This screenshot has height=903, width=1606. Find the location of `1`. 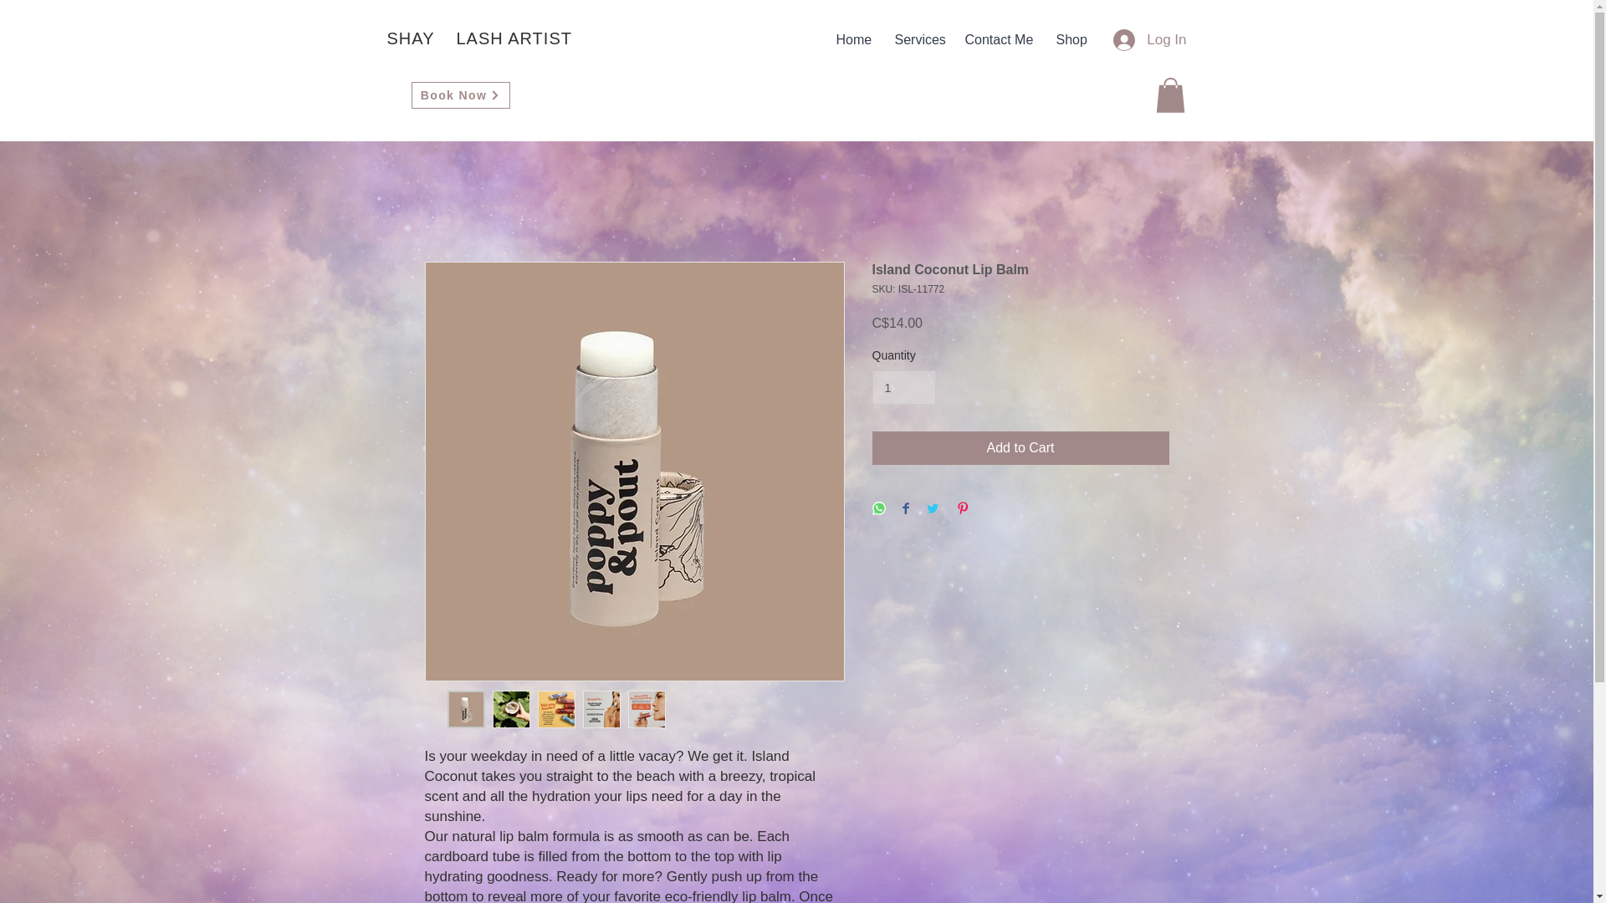

1 is located at coordinates (903, 386).